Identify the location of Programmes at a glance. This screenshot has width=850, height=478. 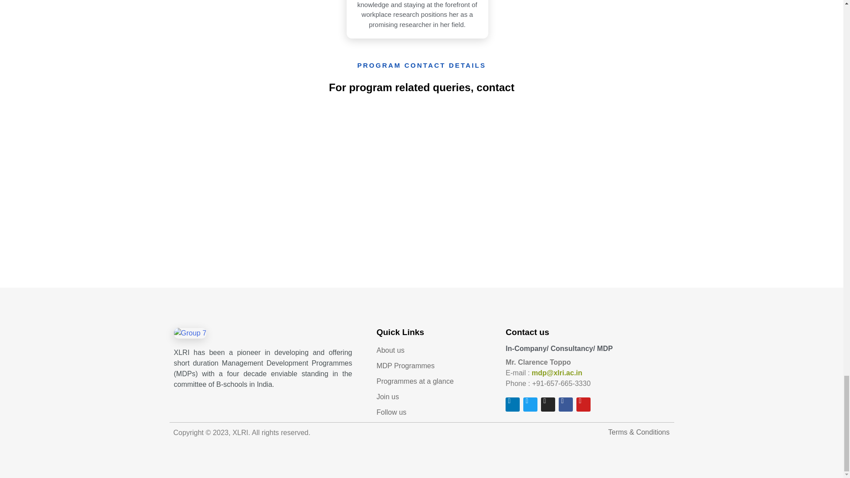
(437, 381).